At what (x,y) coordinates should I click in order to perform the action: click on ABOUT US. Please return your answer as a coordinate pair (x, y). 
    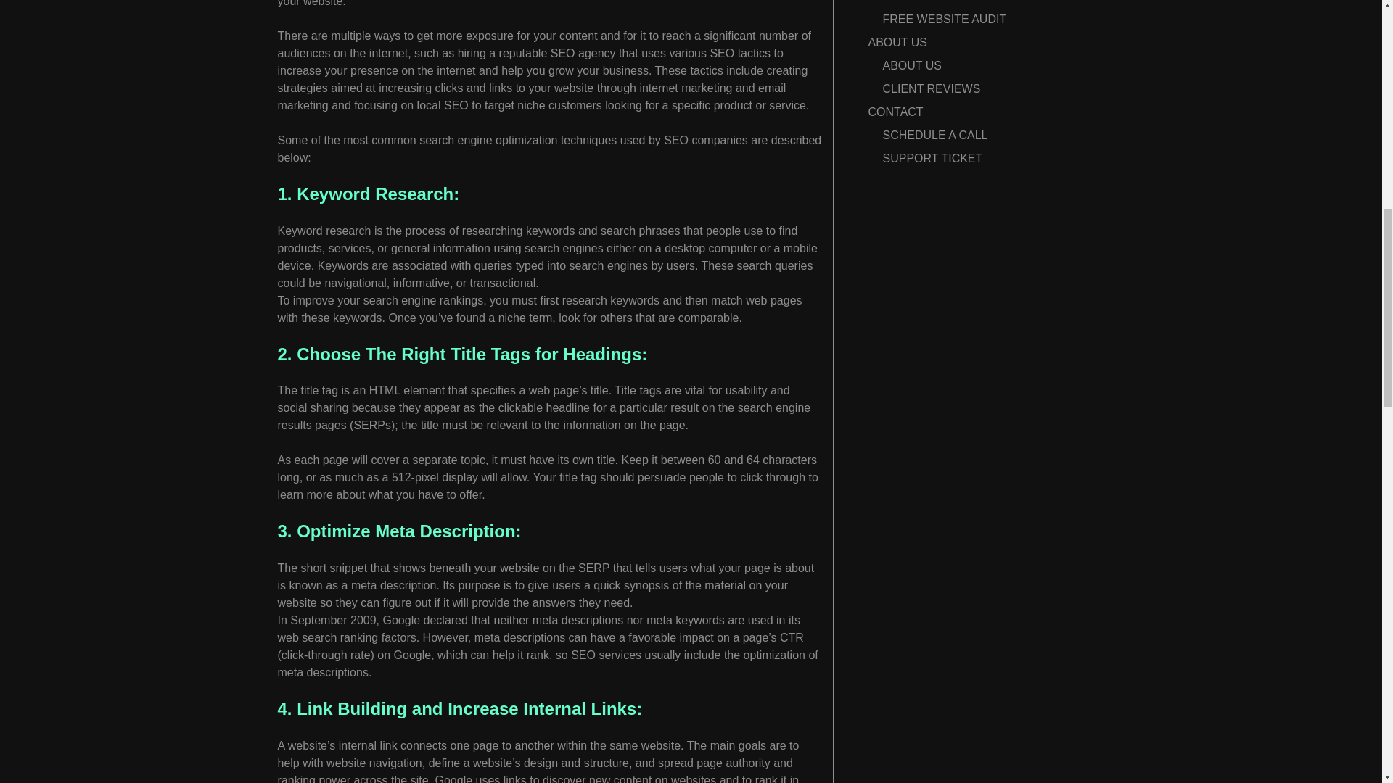
    Looking at the image, I should click on (897, 42).